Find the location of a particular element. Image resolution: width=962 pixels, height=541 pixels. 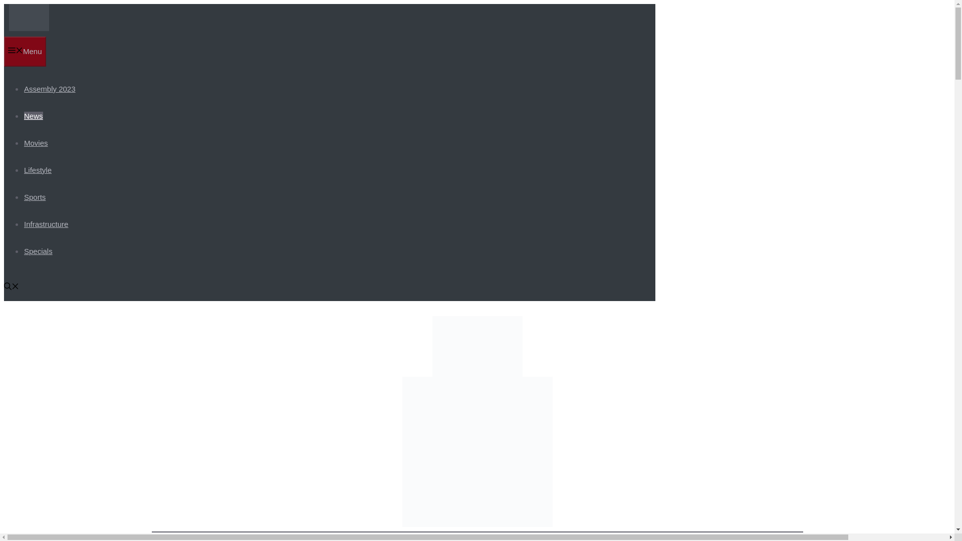

All About Belgaum is located at coordinates (29, 17).